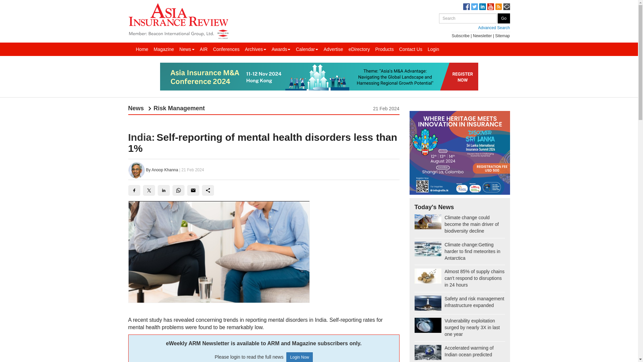  I want to click on Sitemap, so click(502, 36).